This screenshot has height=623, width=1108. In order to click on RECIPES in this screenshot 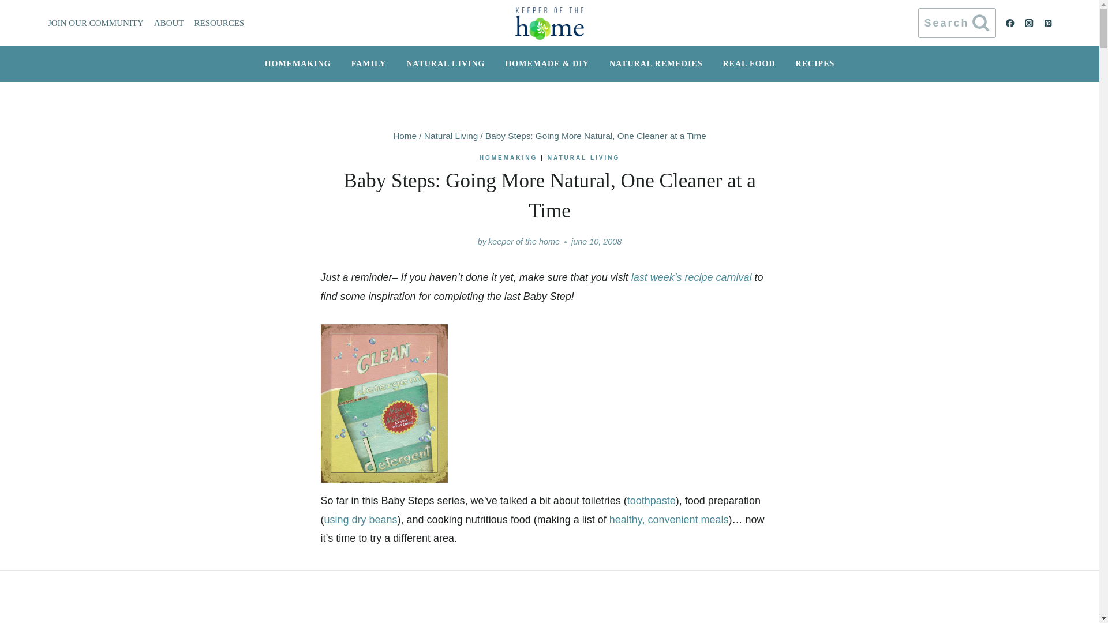, I will do `click(815, 63)`.